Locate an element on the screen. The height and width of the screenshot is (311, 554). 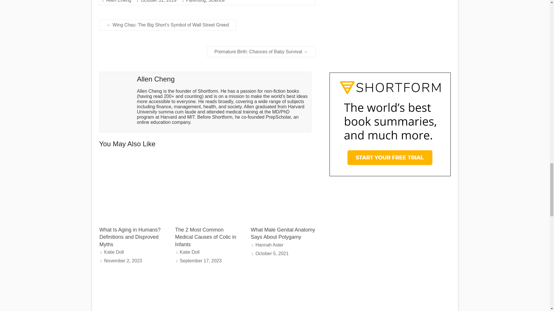
What Male Genital Anatomy Says About Polygamy is located at coordinates (283, 233).